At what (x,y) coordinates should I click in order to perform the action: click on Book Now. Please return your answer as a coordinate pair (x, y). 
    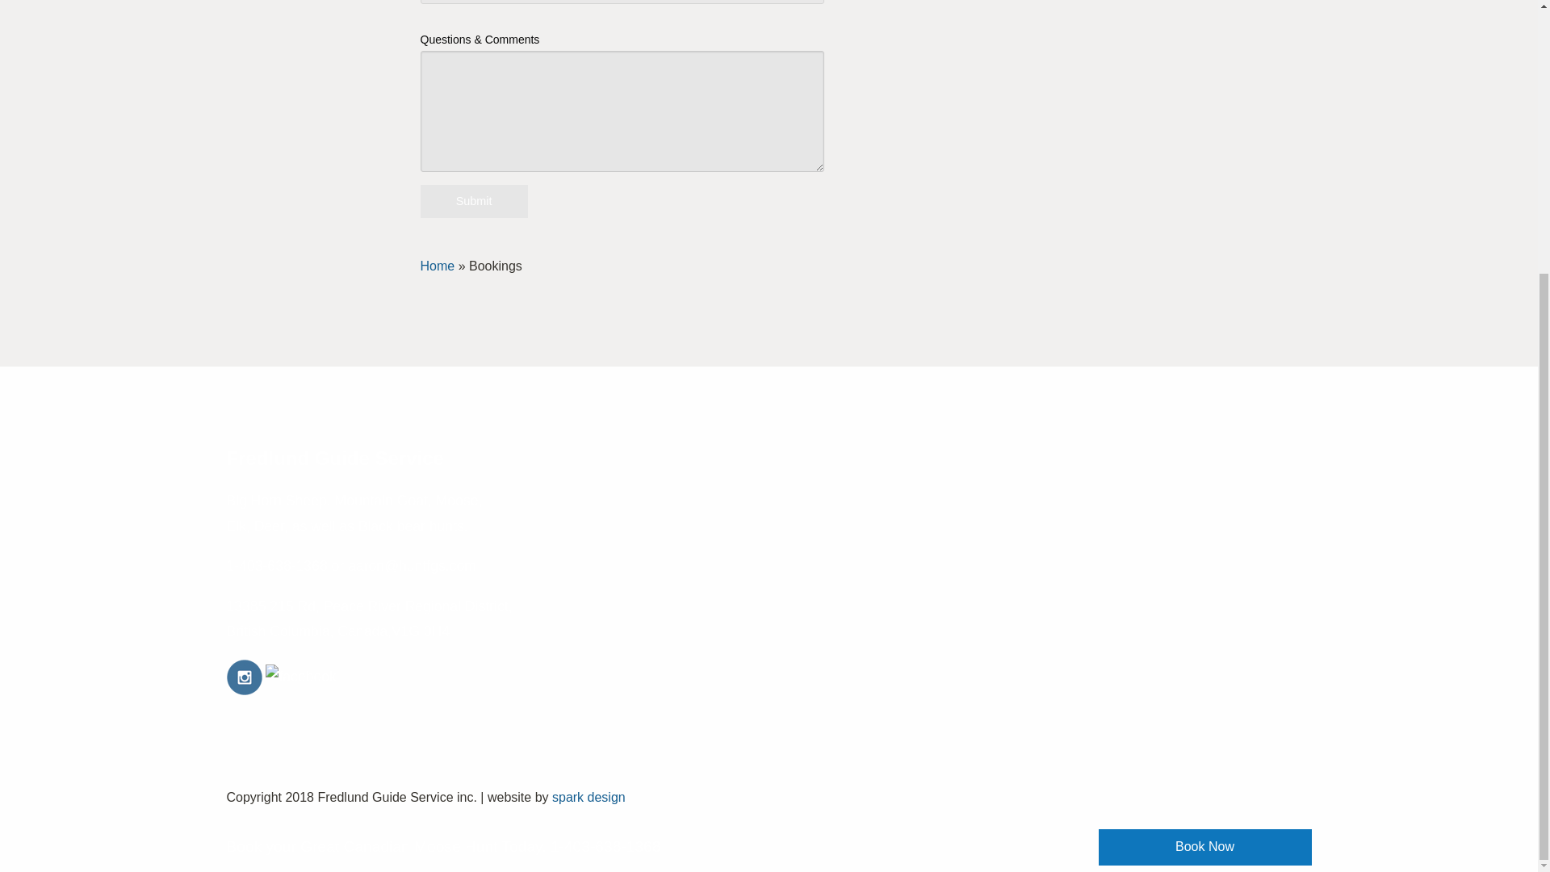
    Looking at the image, I should click on (1204, 457).